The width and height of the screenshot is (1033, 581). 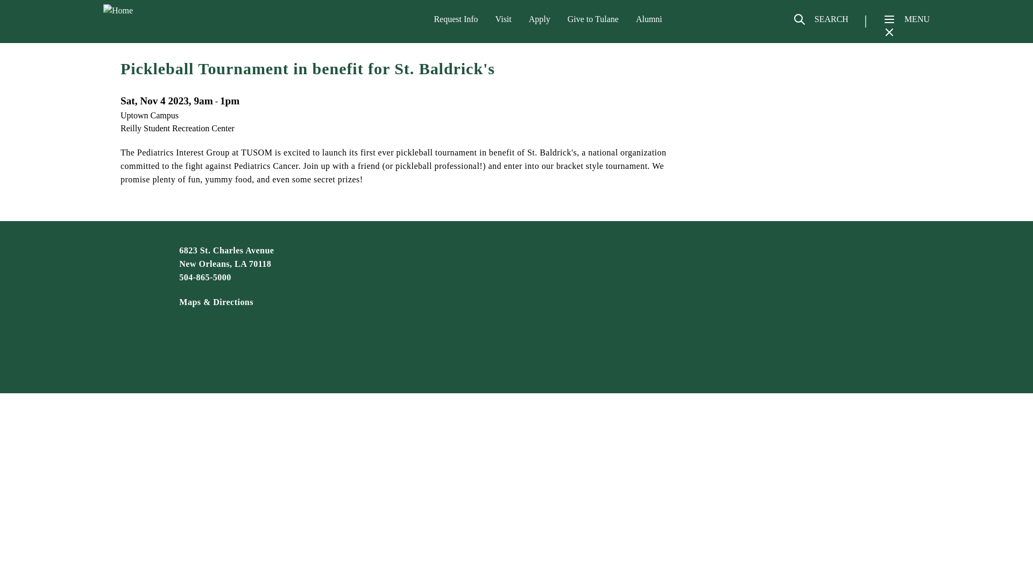 I want to click on Give to Tulane, so click(x=593, y=19).